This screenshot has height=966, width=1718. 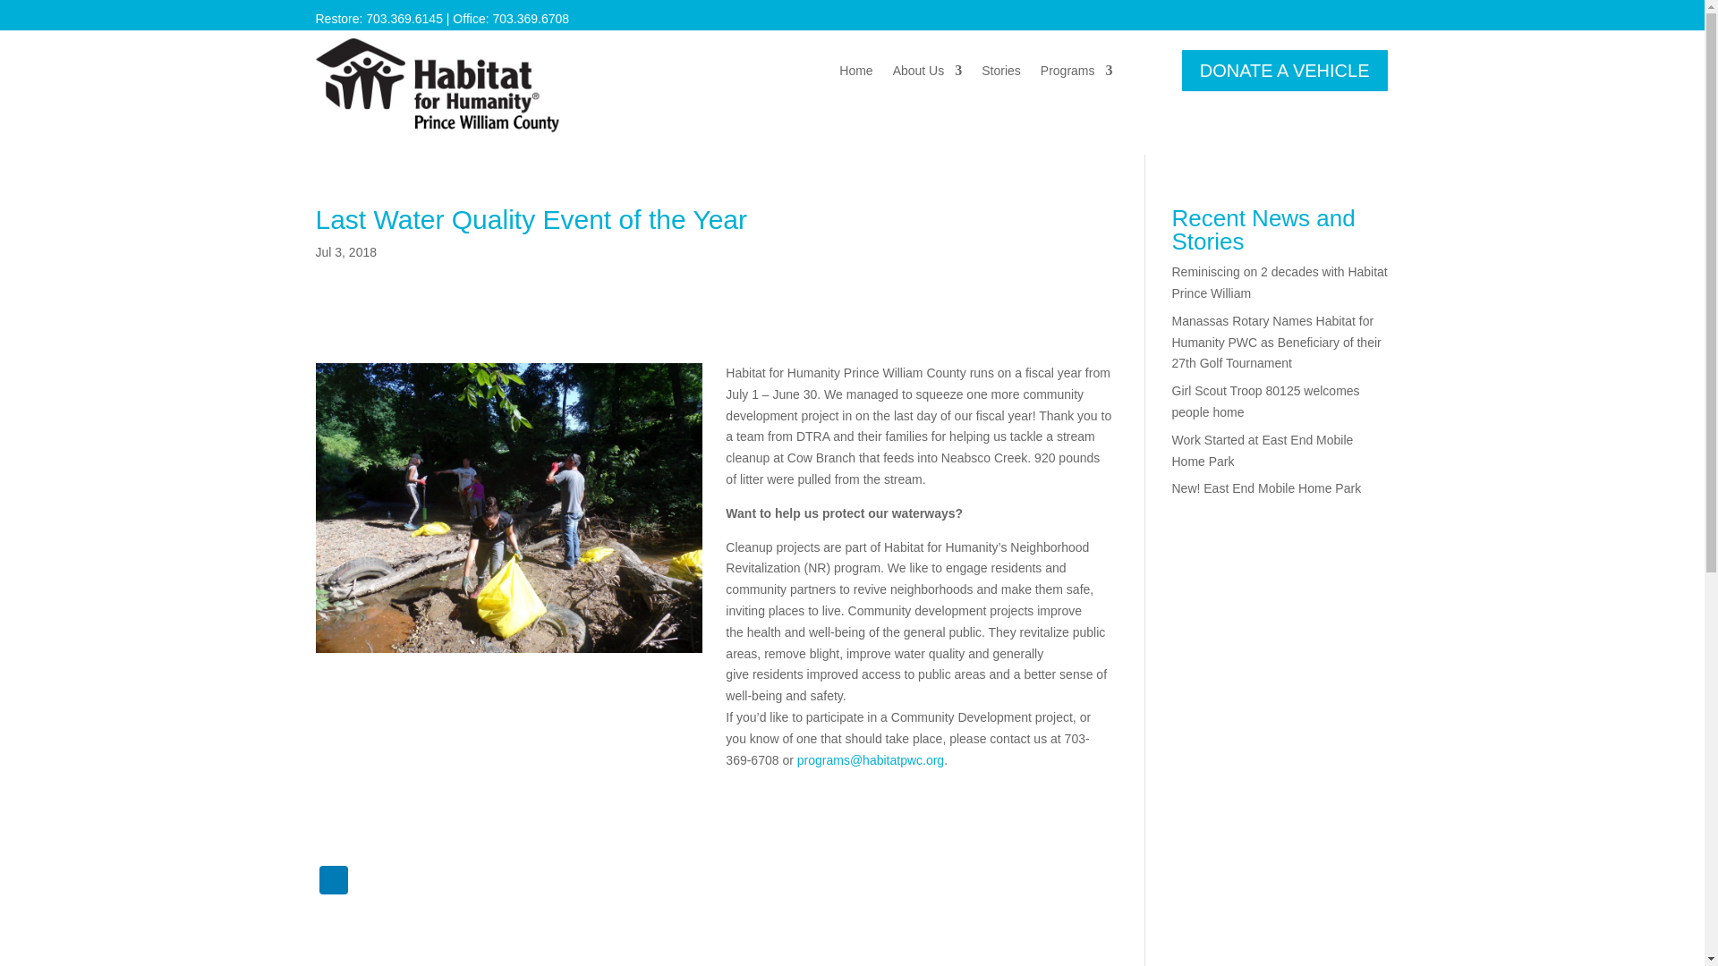 What do you see at coordinates (332, 882) in the screenshot?
I see `LinkedIn` at bounding box center [332, 882].